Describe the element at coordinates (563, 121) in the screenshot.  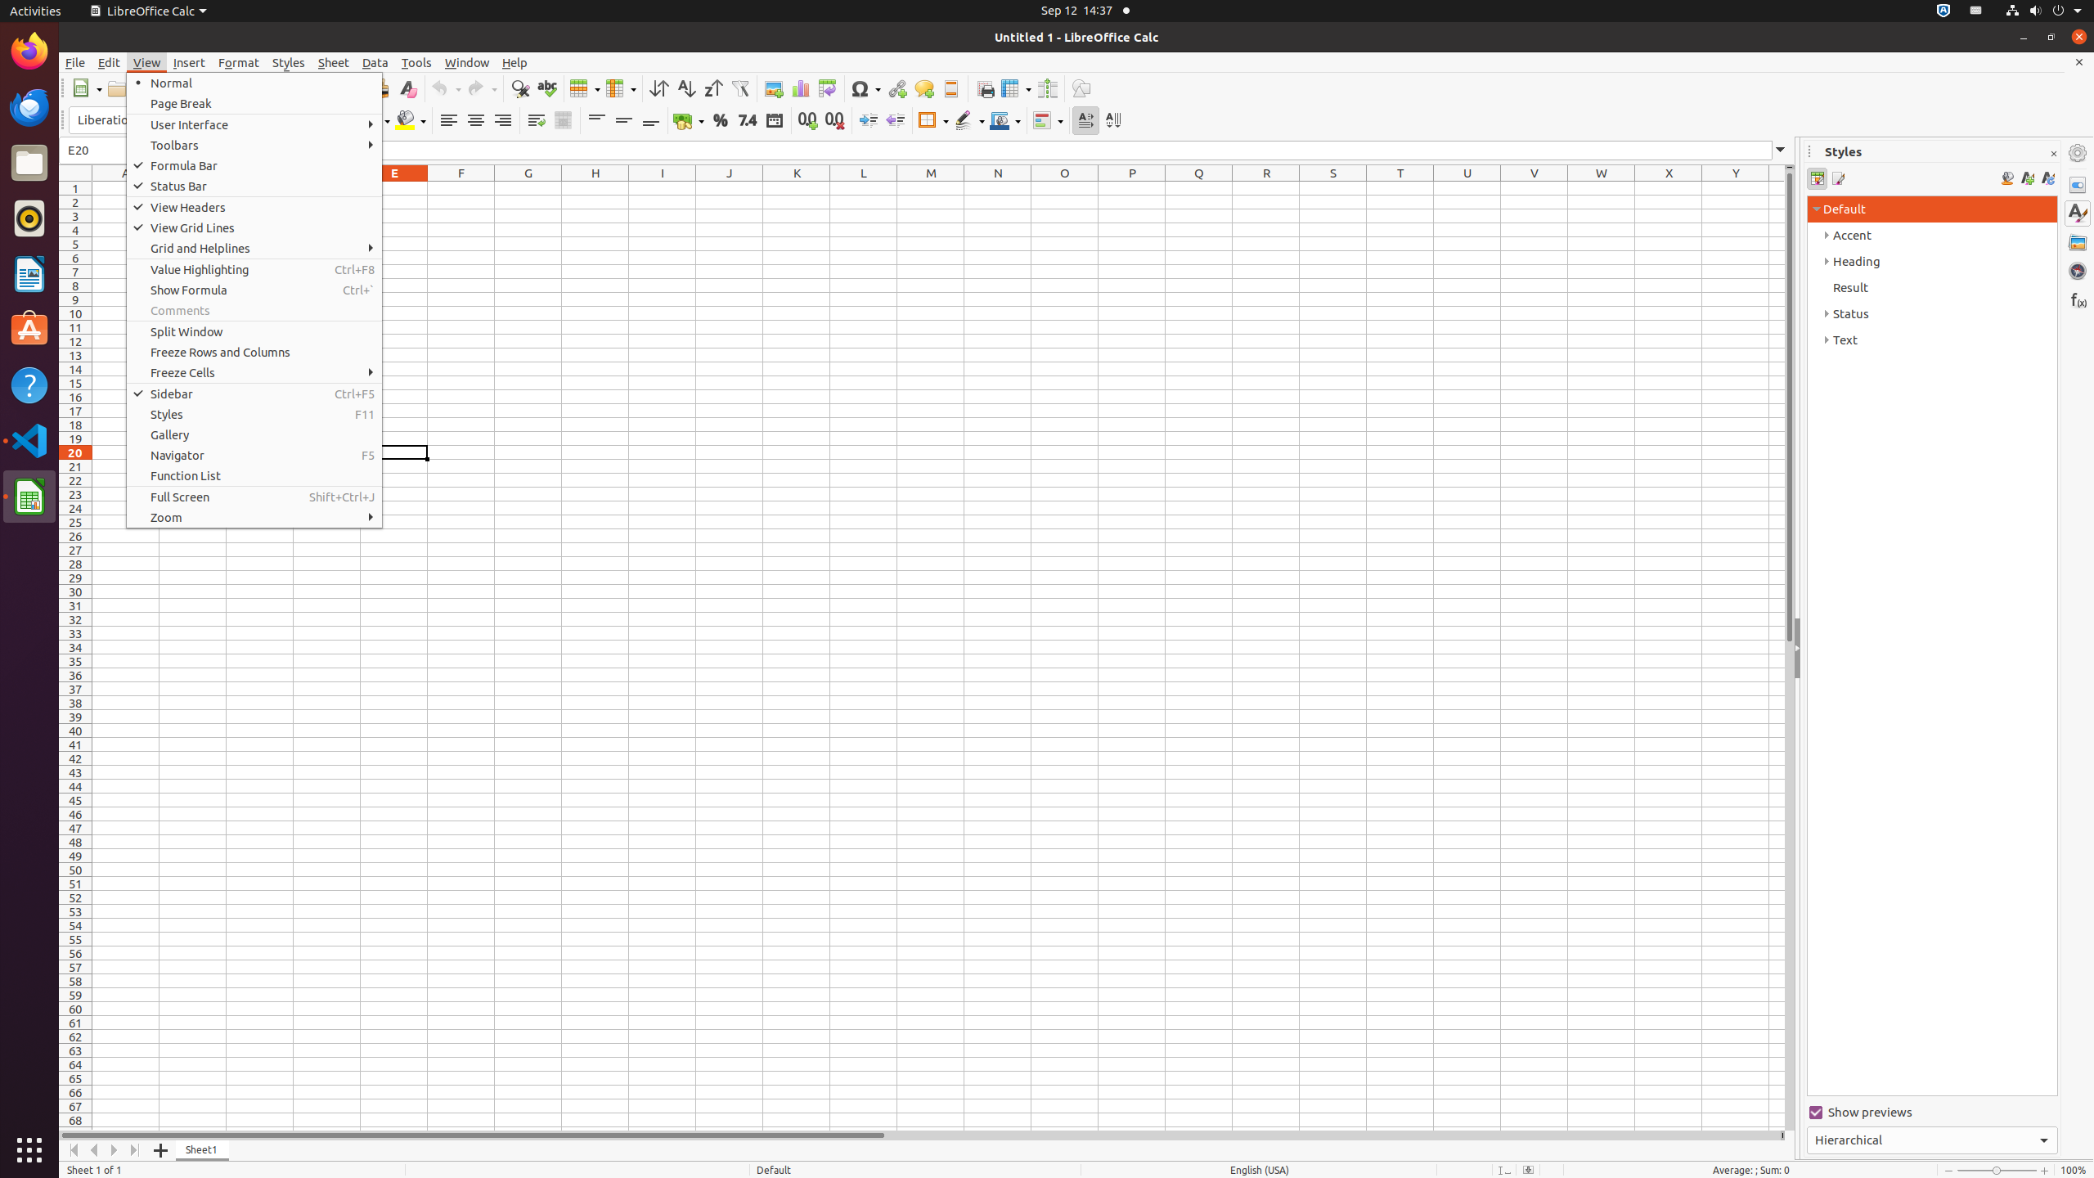
I see `Merge and Center Cells` at that location.